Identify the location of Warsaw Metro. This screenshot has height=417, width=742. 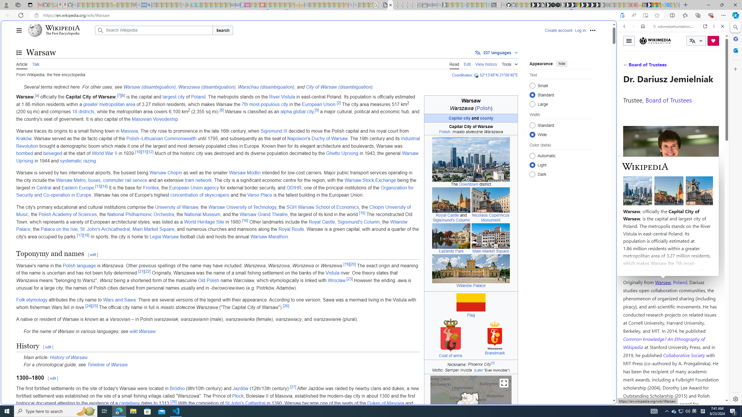
(71, 180).